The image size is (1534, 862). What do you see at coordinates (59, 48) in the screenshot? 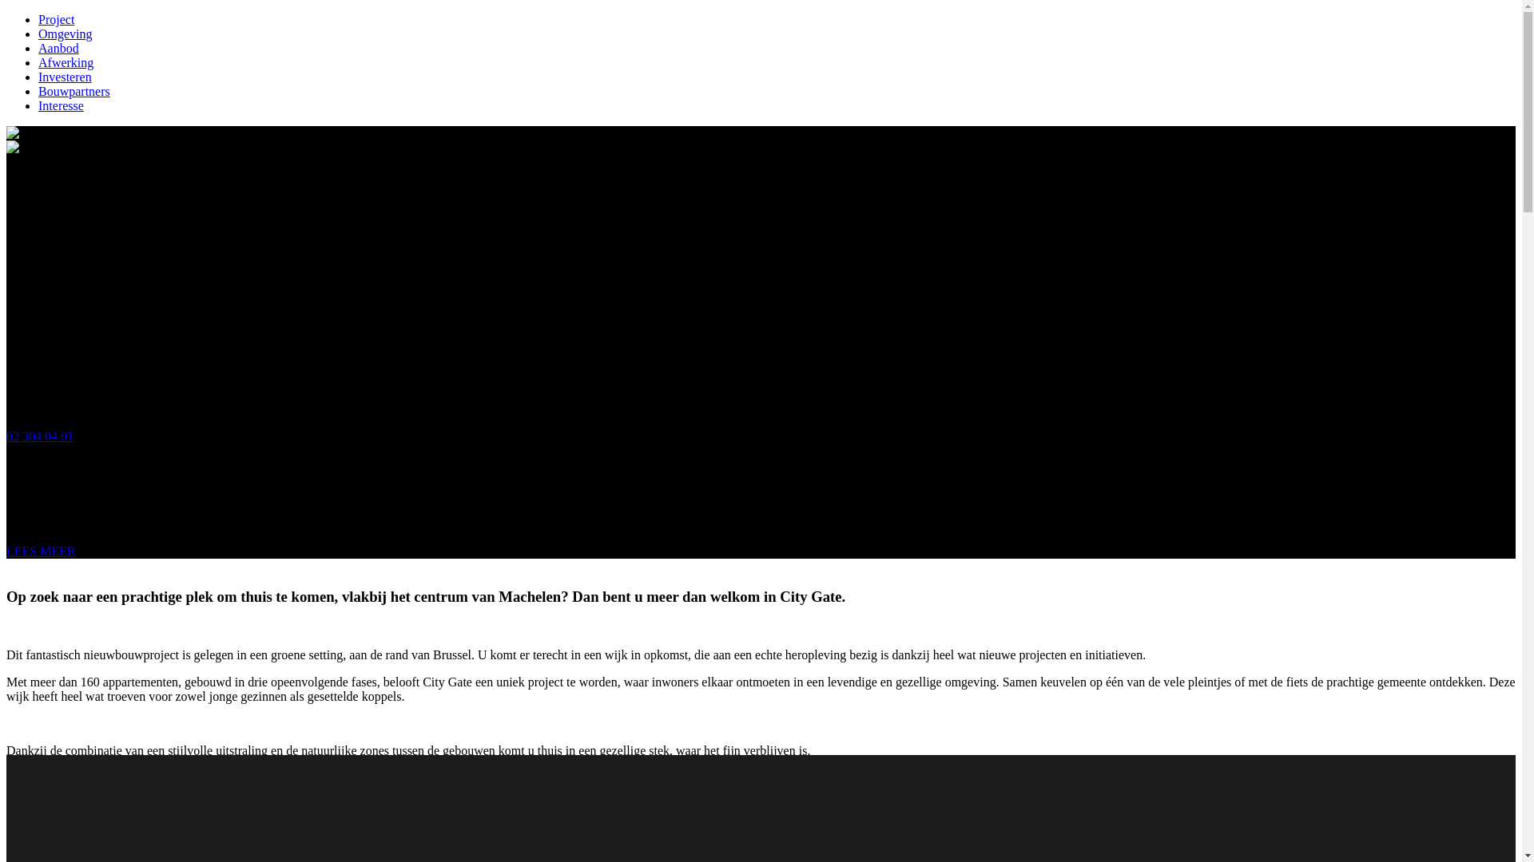
I see `Aanbod` at bounding box center [59, 48].